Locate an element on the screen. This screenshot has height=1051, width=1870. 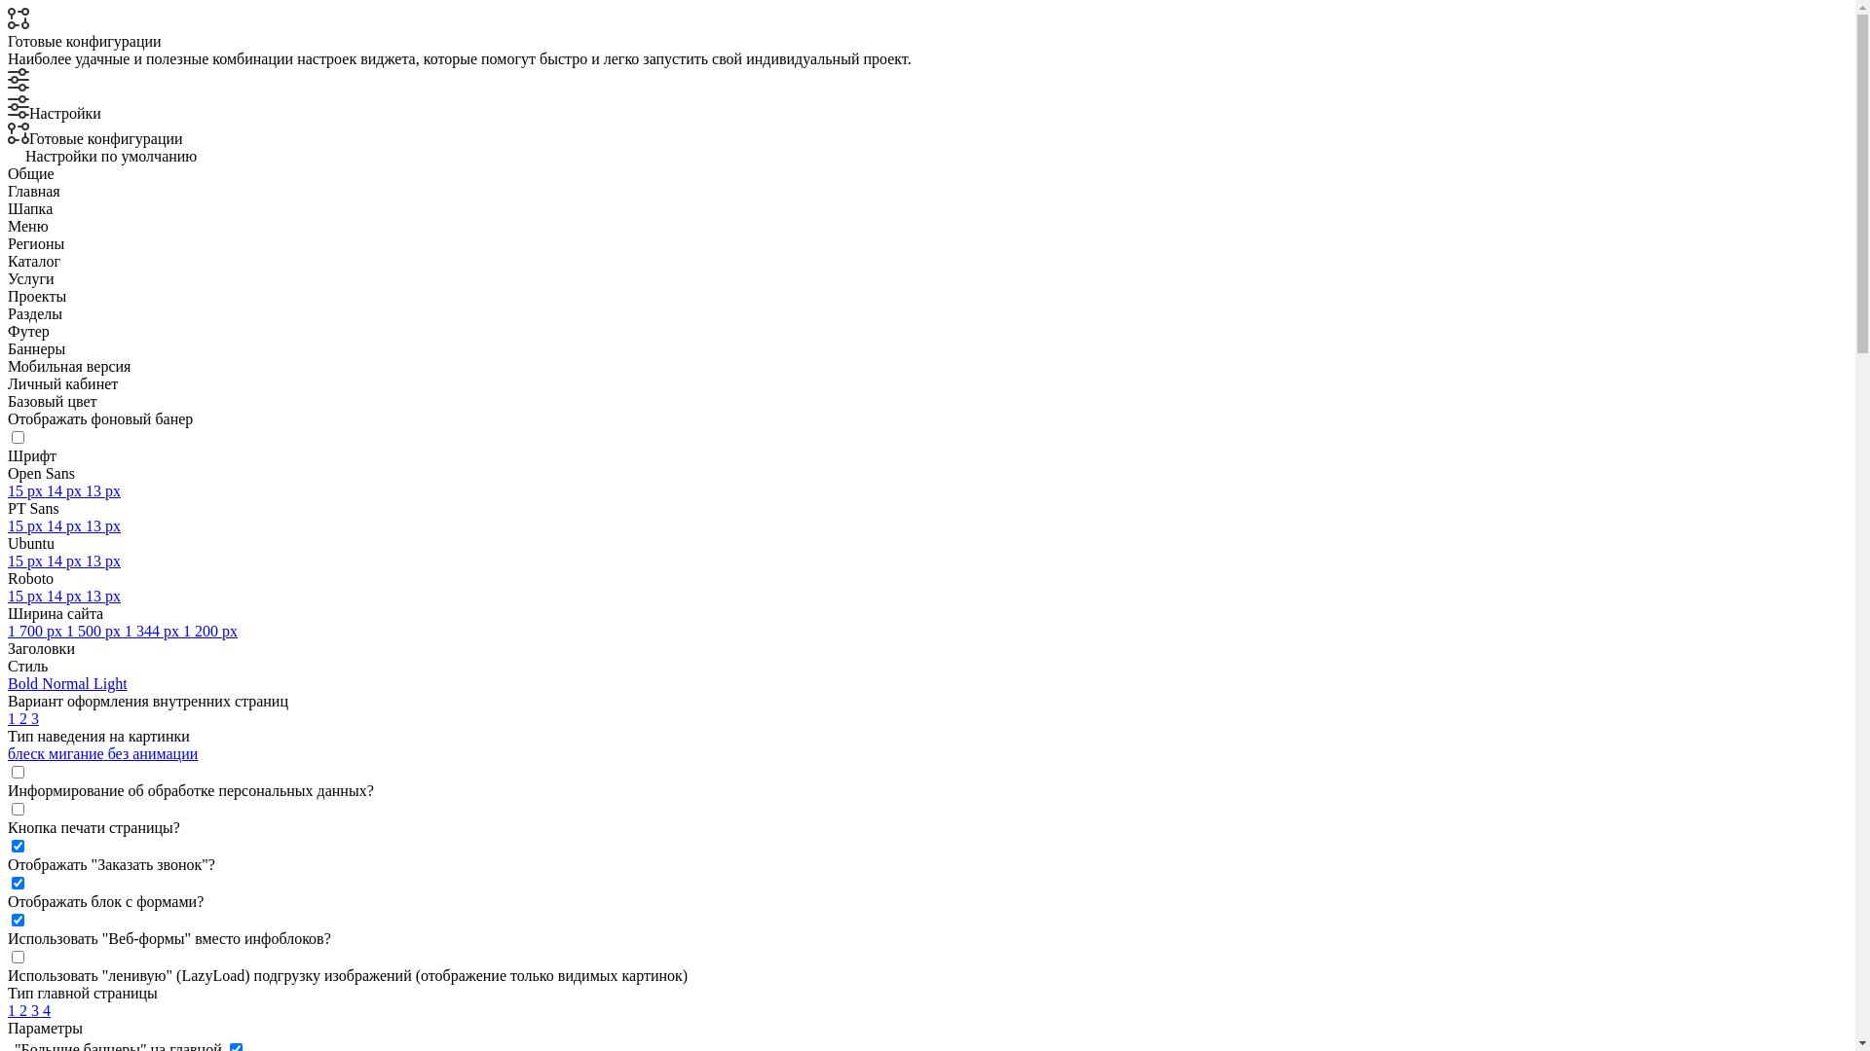
15 px is located at coordinates (27, 561).